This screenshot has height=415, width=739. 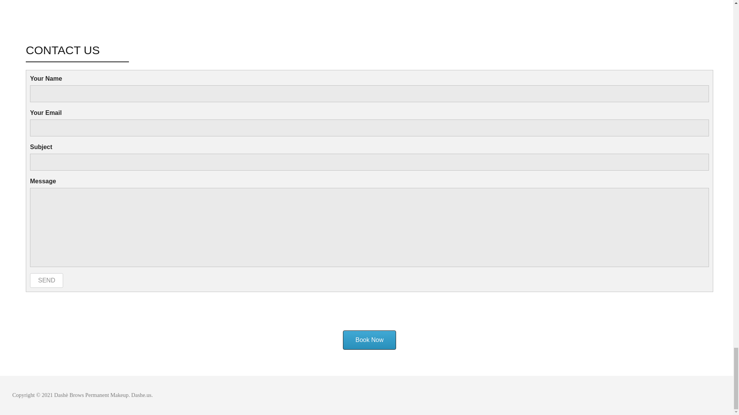 I want to click on Book Now, so click(x=369, y=340).